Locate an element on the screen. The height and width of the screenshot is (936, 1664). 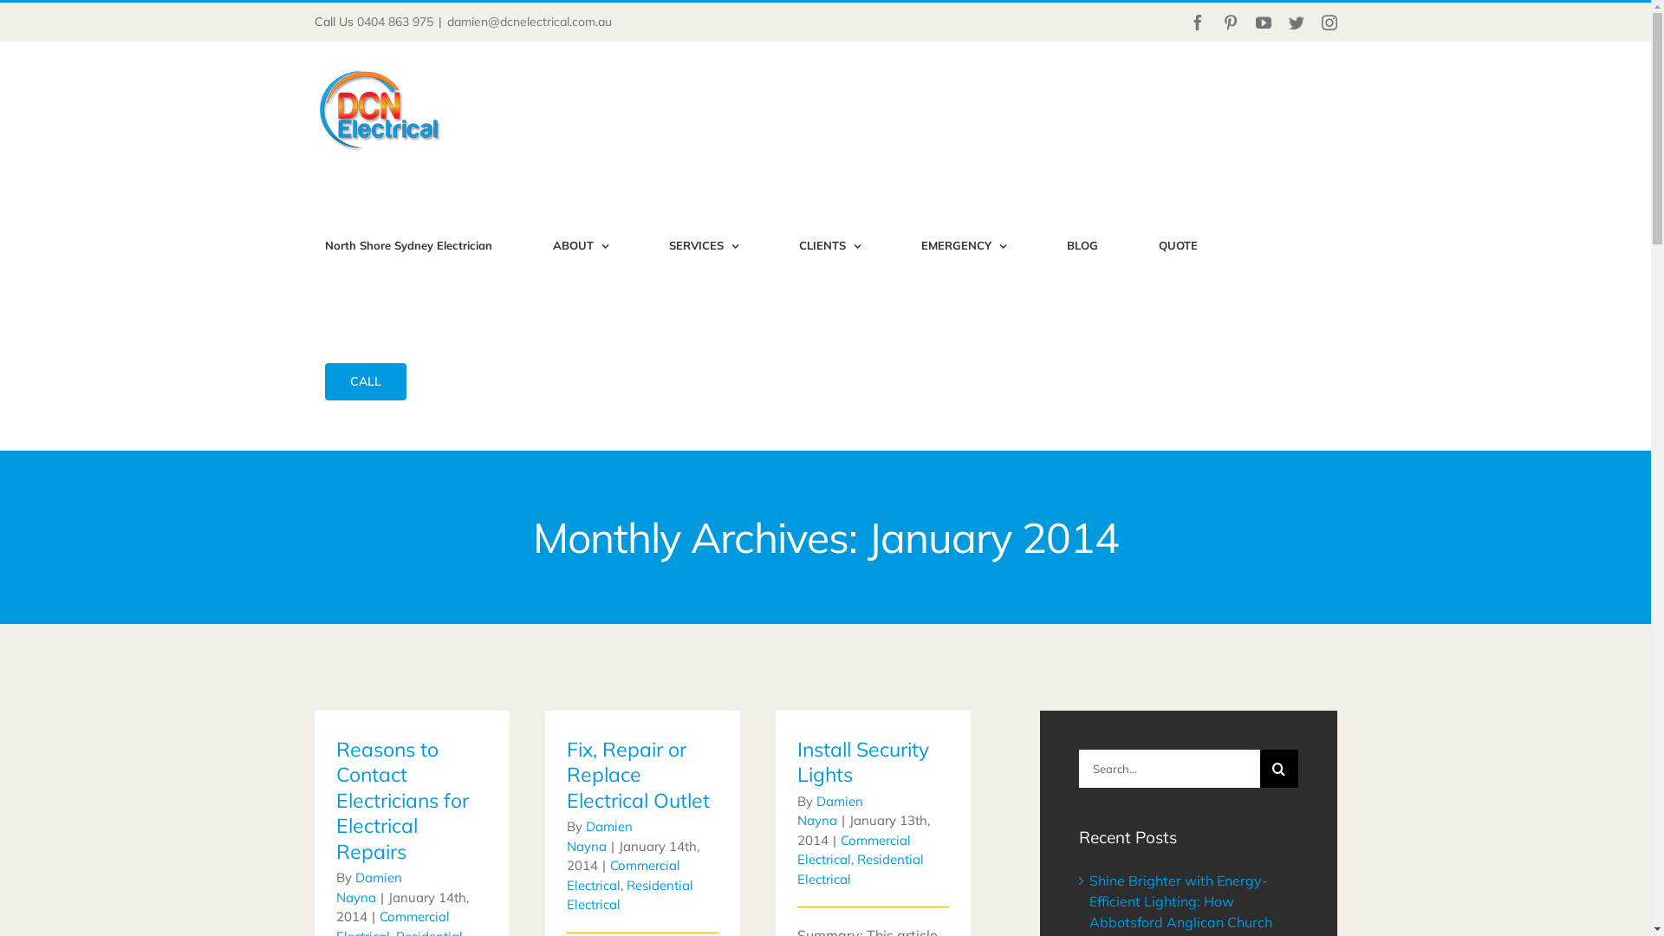
Damien Nayna is located at coordinates (830, 811).